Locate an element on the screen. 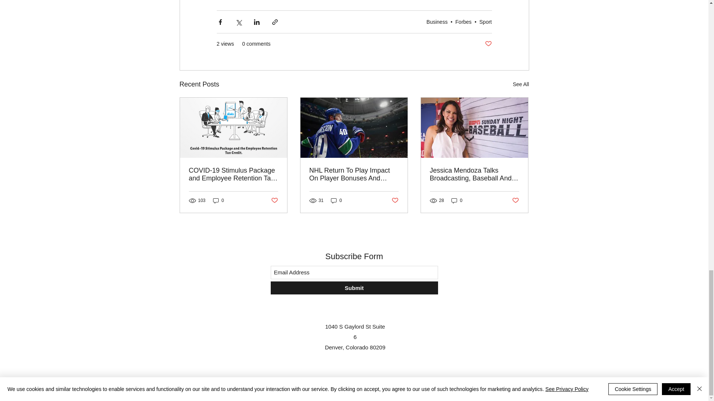  Forbes is located at coordinates (463, 22).